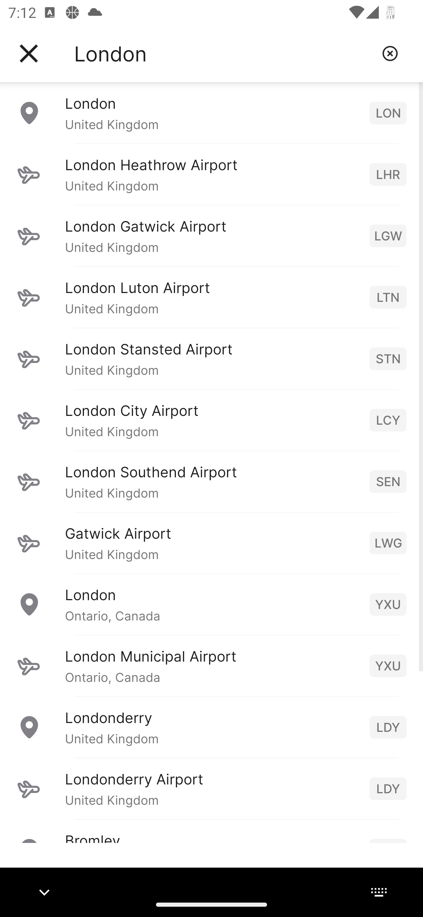  What do you see at coordinates (211, 666) in the screenshot?
I see `London Municipal Airport Ontario, Canada YXU` at bounding box center [211, 666].